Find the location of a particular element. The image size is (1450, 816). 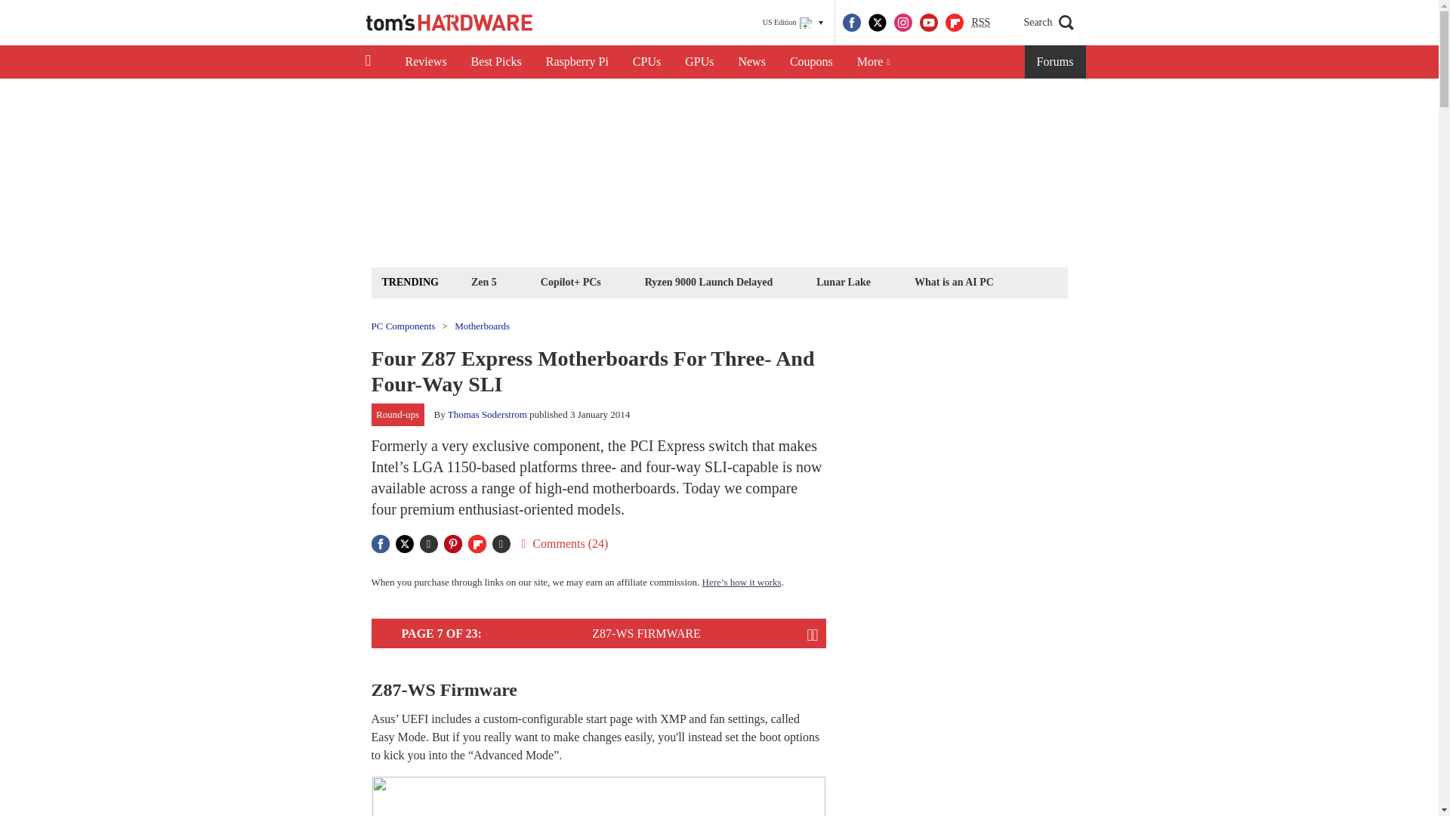

CPUs is located at coordinates (646, 62).